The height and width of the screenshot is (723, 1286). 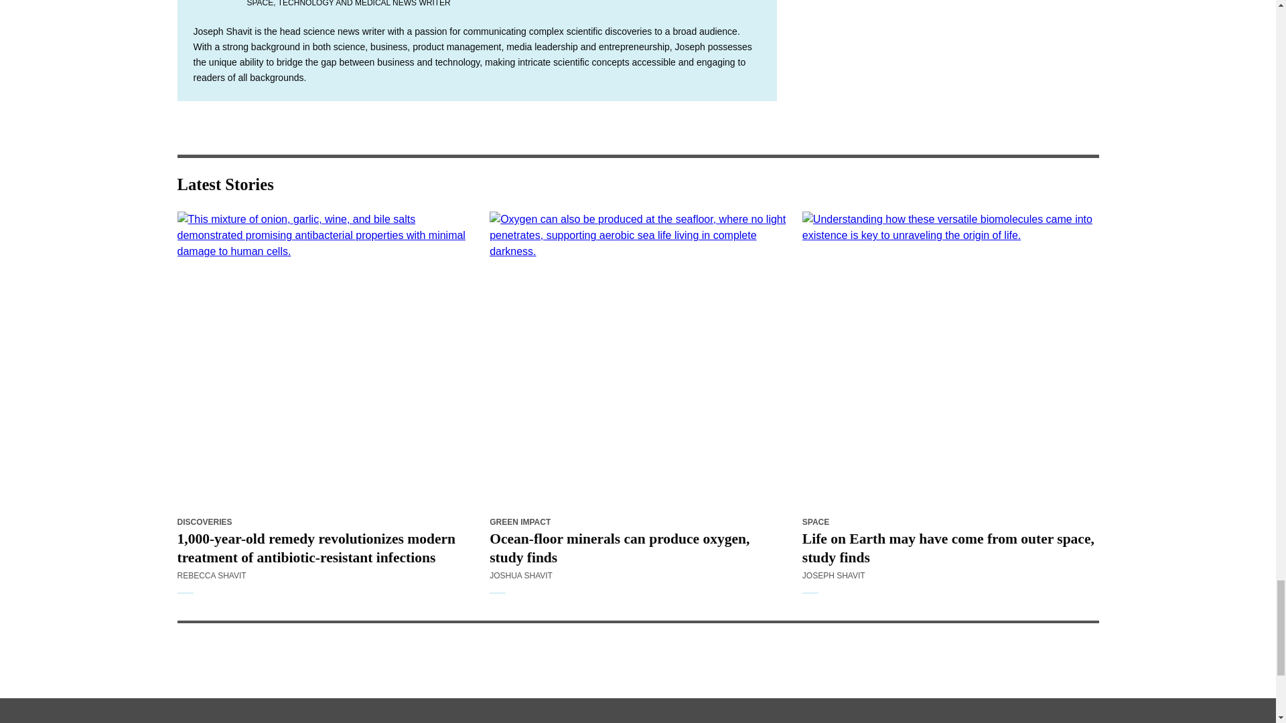 I want to click on REBECCA SHAVIT, so click(x=211, y=576).